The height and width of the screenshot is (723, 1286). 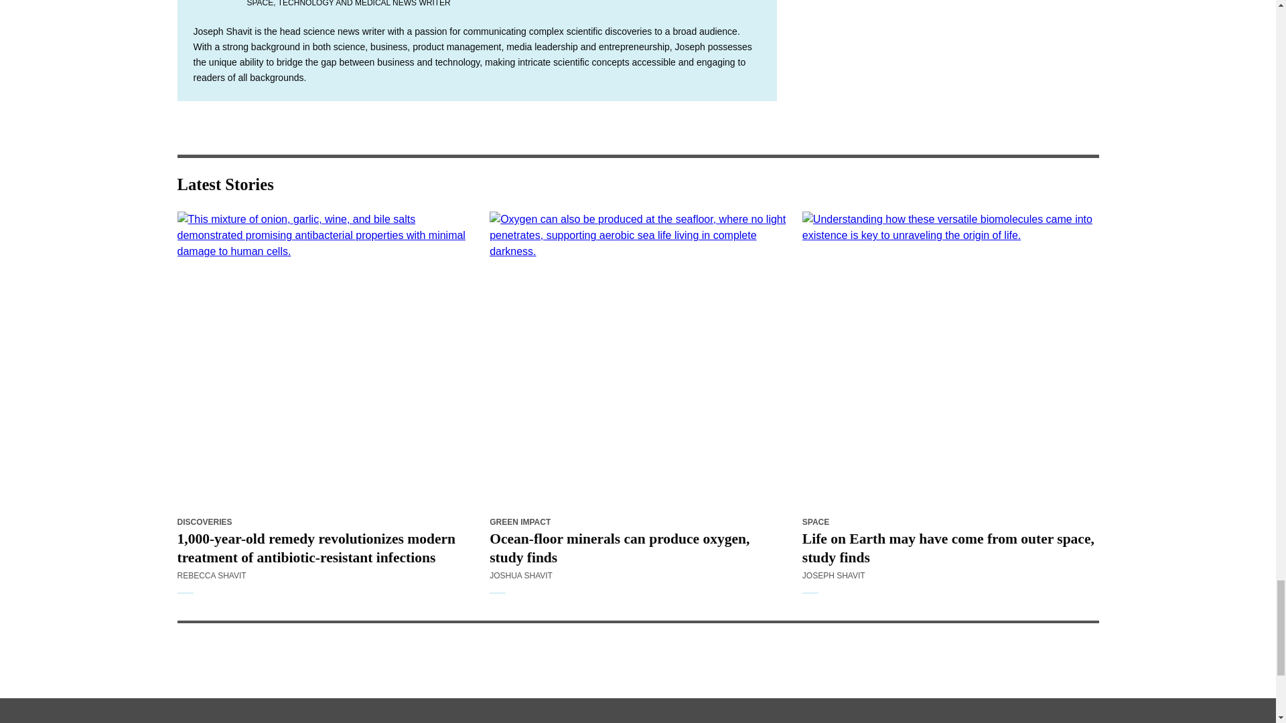 I want to click on REBECCA SHAVIT, so click(x=211, y=576).